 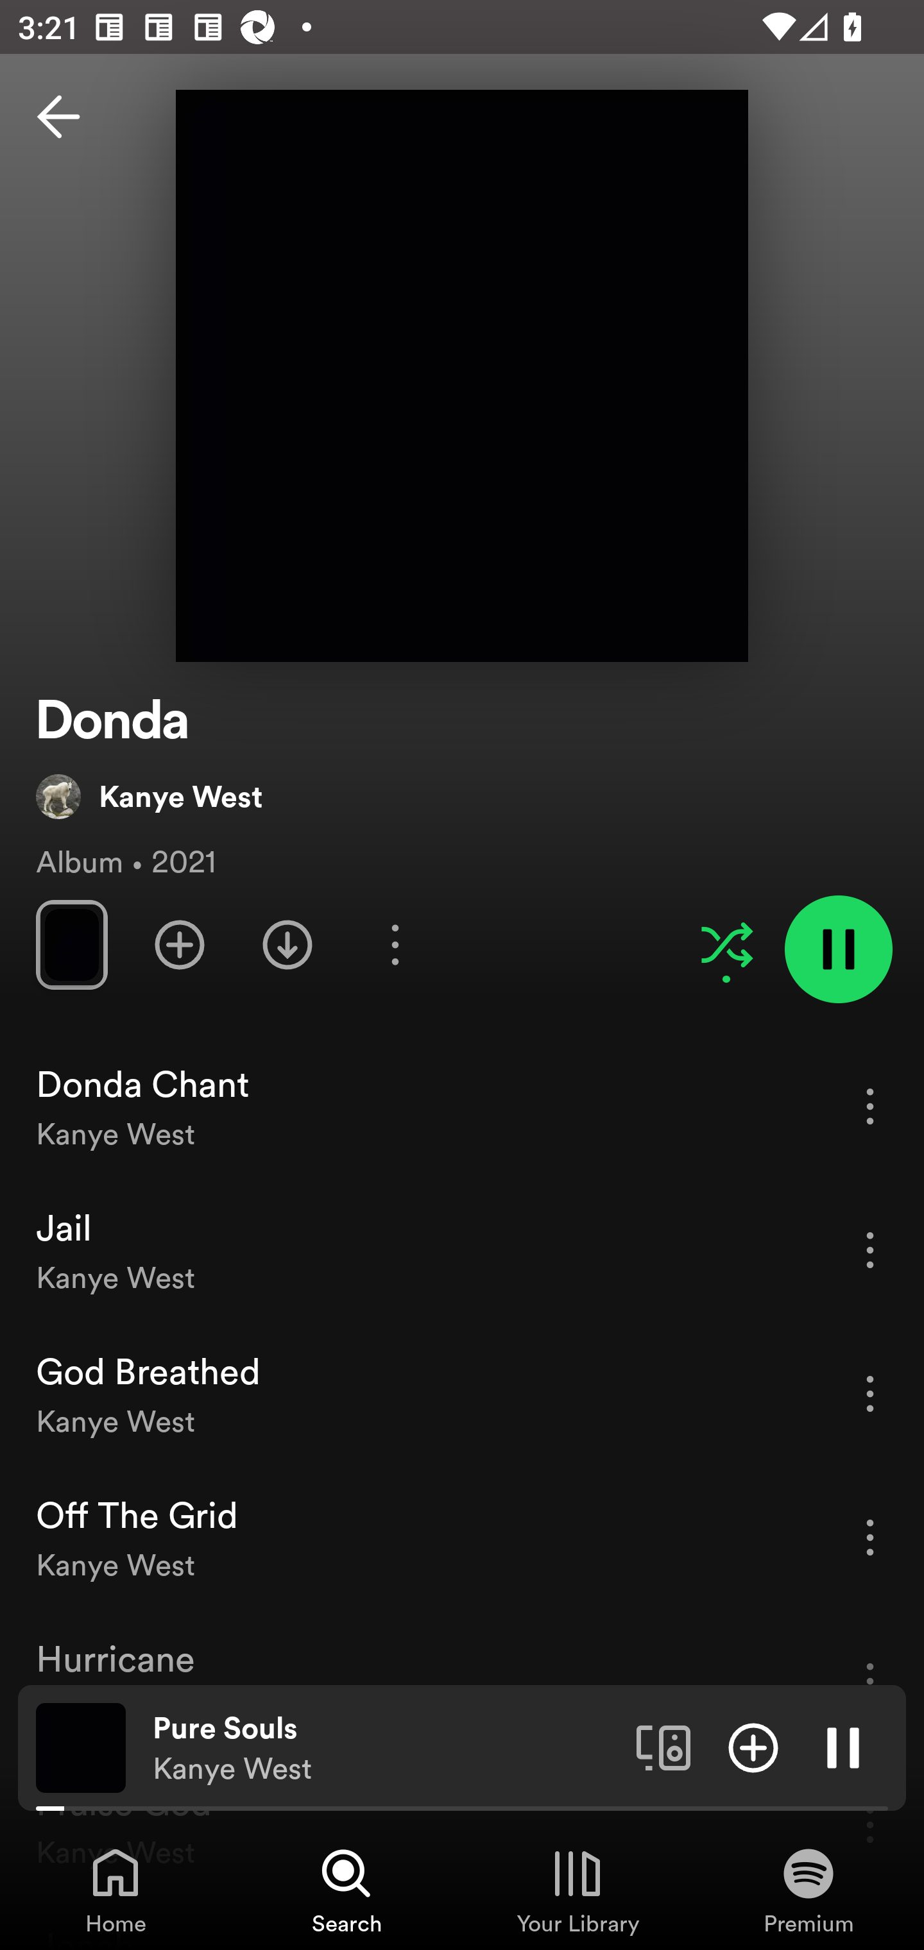 What do you see at coordinates (287, 944) in the screenshot?
I see `Download` at bounding box center [287, 944].